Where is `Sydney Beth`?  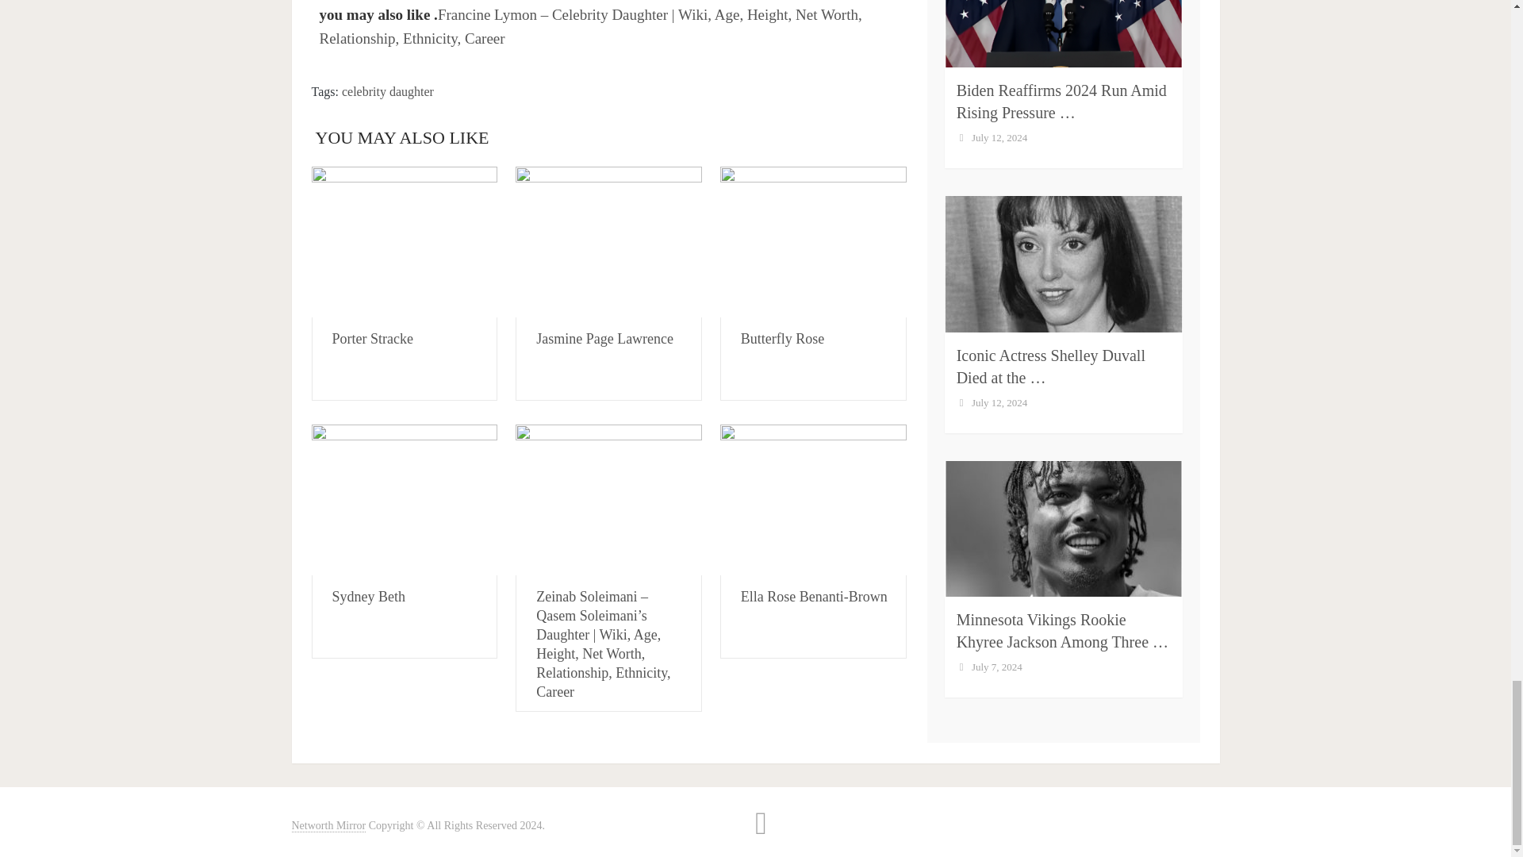
Sydney Beth is located at coordinates (404, 499).